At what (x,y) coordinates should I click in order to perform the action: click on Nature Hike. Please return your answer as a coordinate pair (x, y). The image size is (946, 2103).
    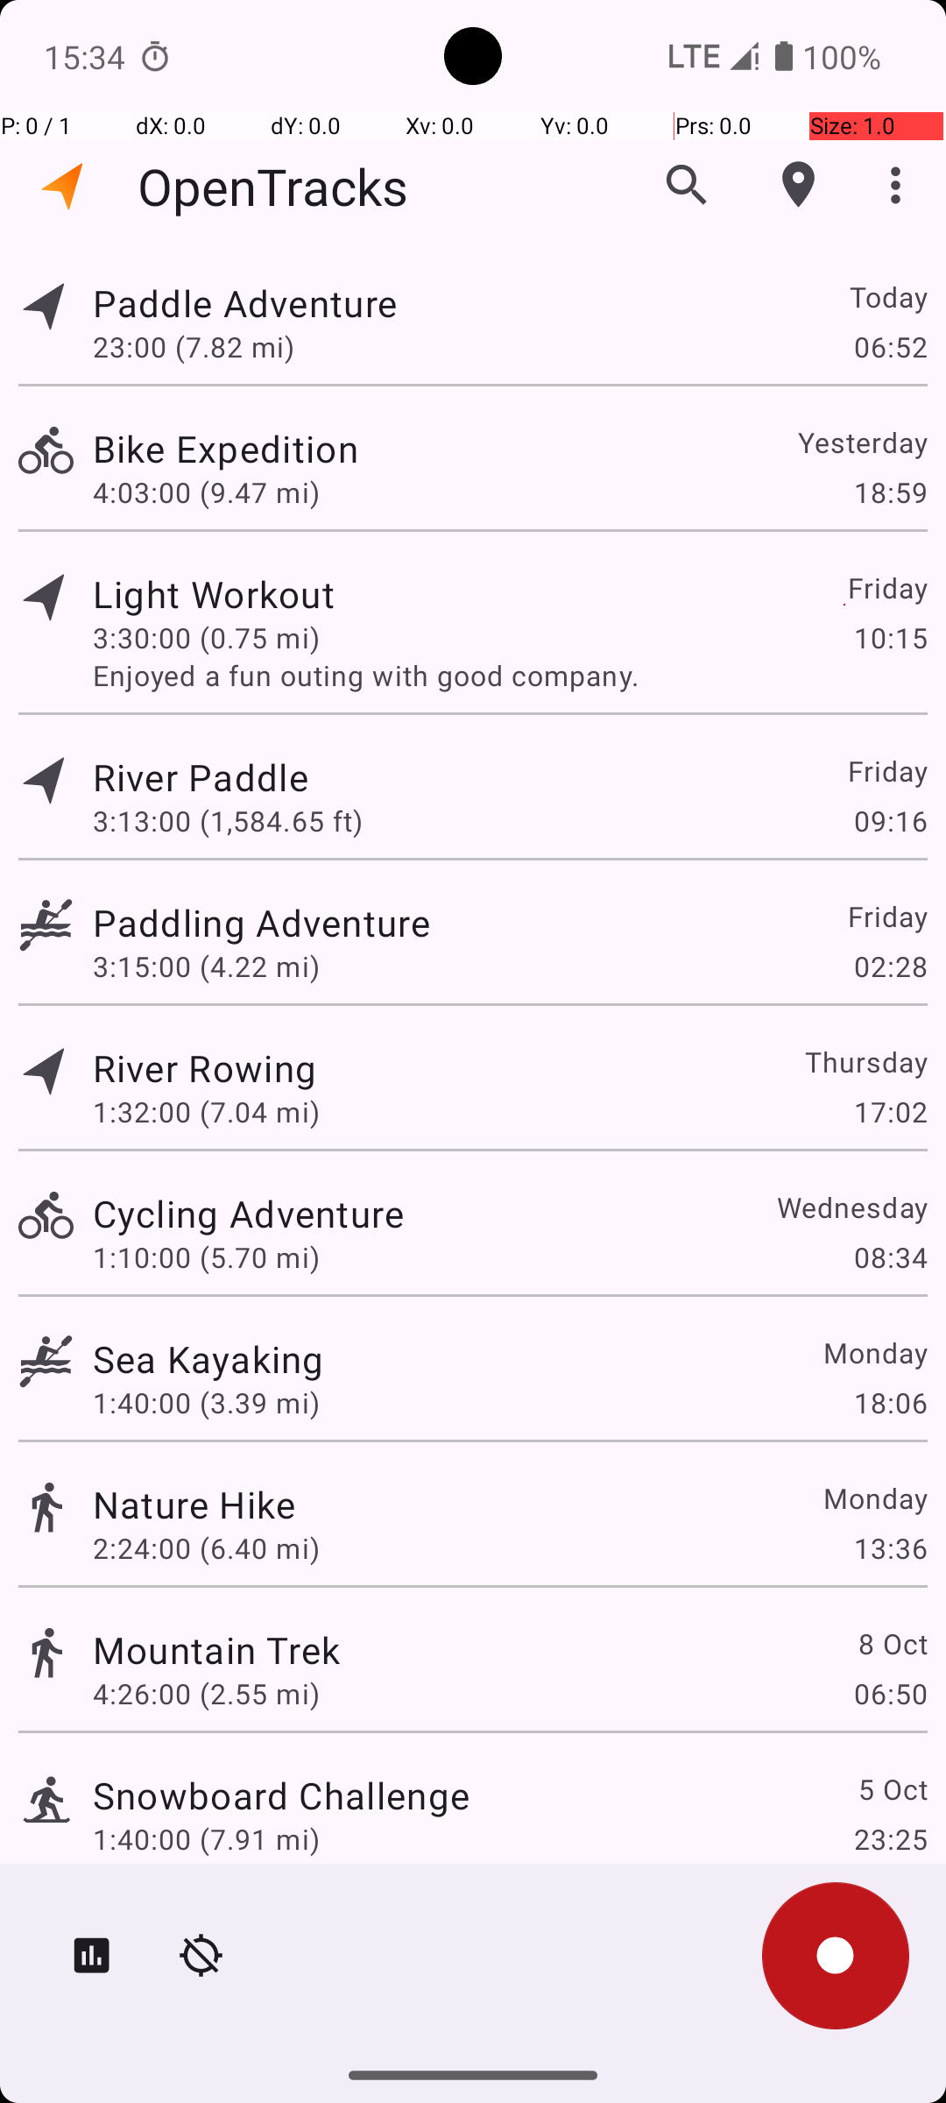
    Looking at the image, I should click on (194, 1504).